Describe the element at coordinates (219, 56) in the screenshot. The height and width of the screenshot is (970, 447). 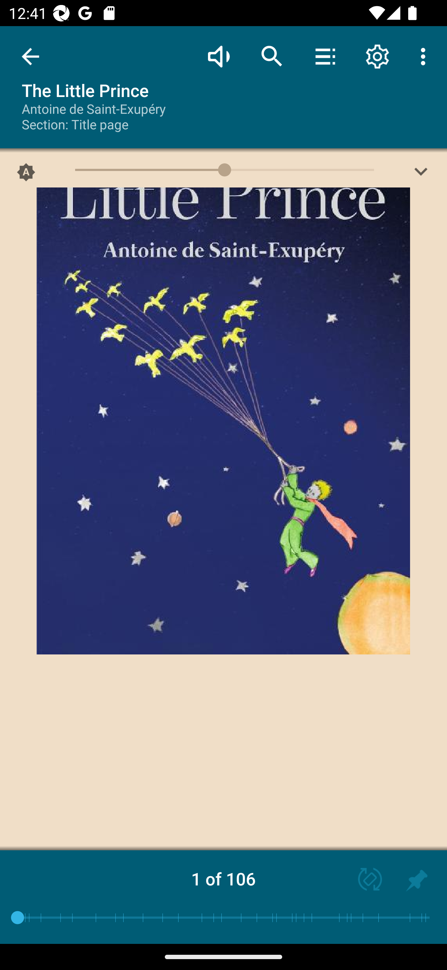
I see `Read aloud` at that location.